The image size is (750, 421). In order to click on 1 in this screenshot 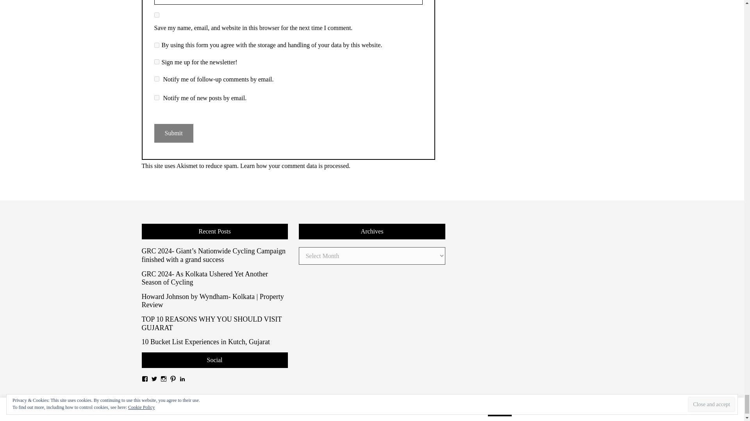, I will do `click(156, 62)`.